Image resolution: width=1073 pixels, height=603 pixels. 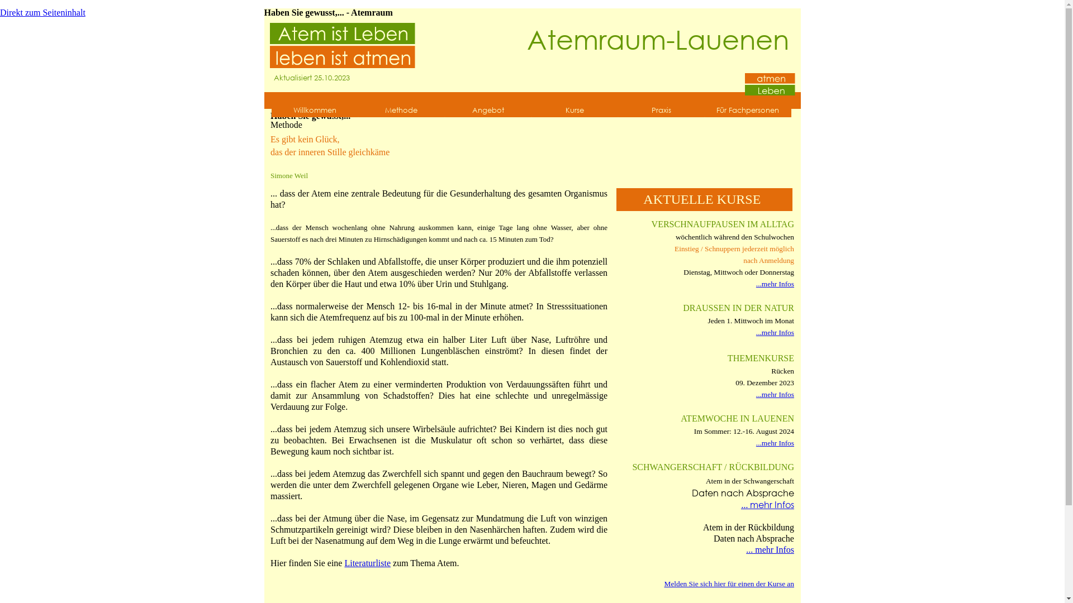 I want to click on ...mehr Infos, so click(x=775, y=284).